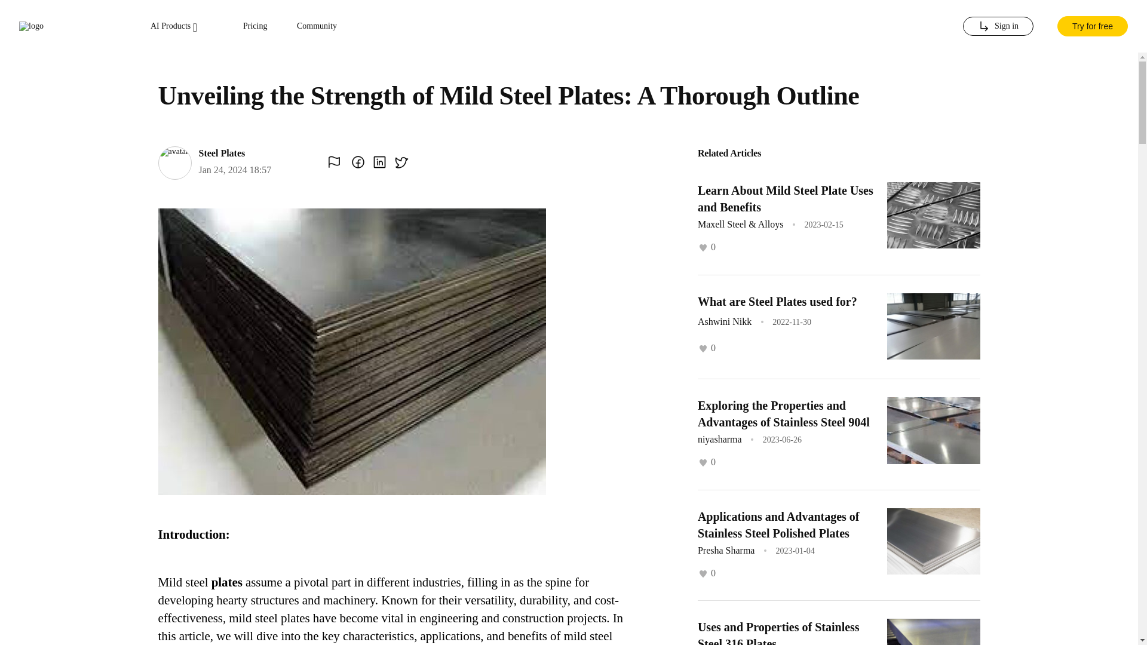 This screenshot has width=1147, height=645. Describe the element at coordinates (778, 632) in the screenshot. I see `Uses and Properties of Stainless Steel 316 Plates` at that location.